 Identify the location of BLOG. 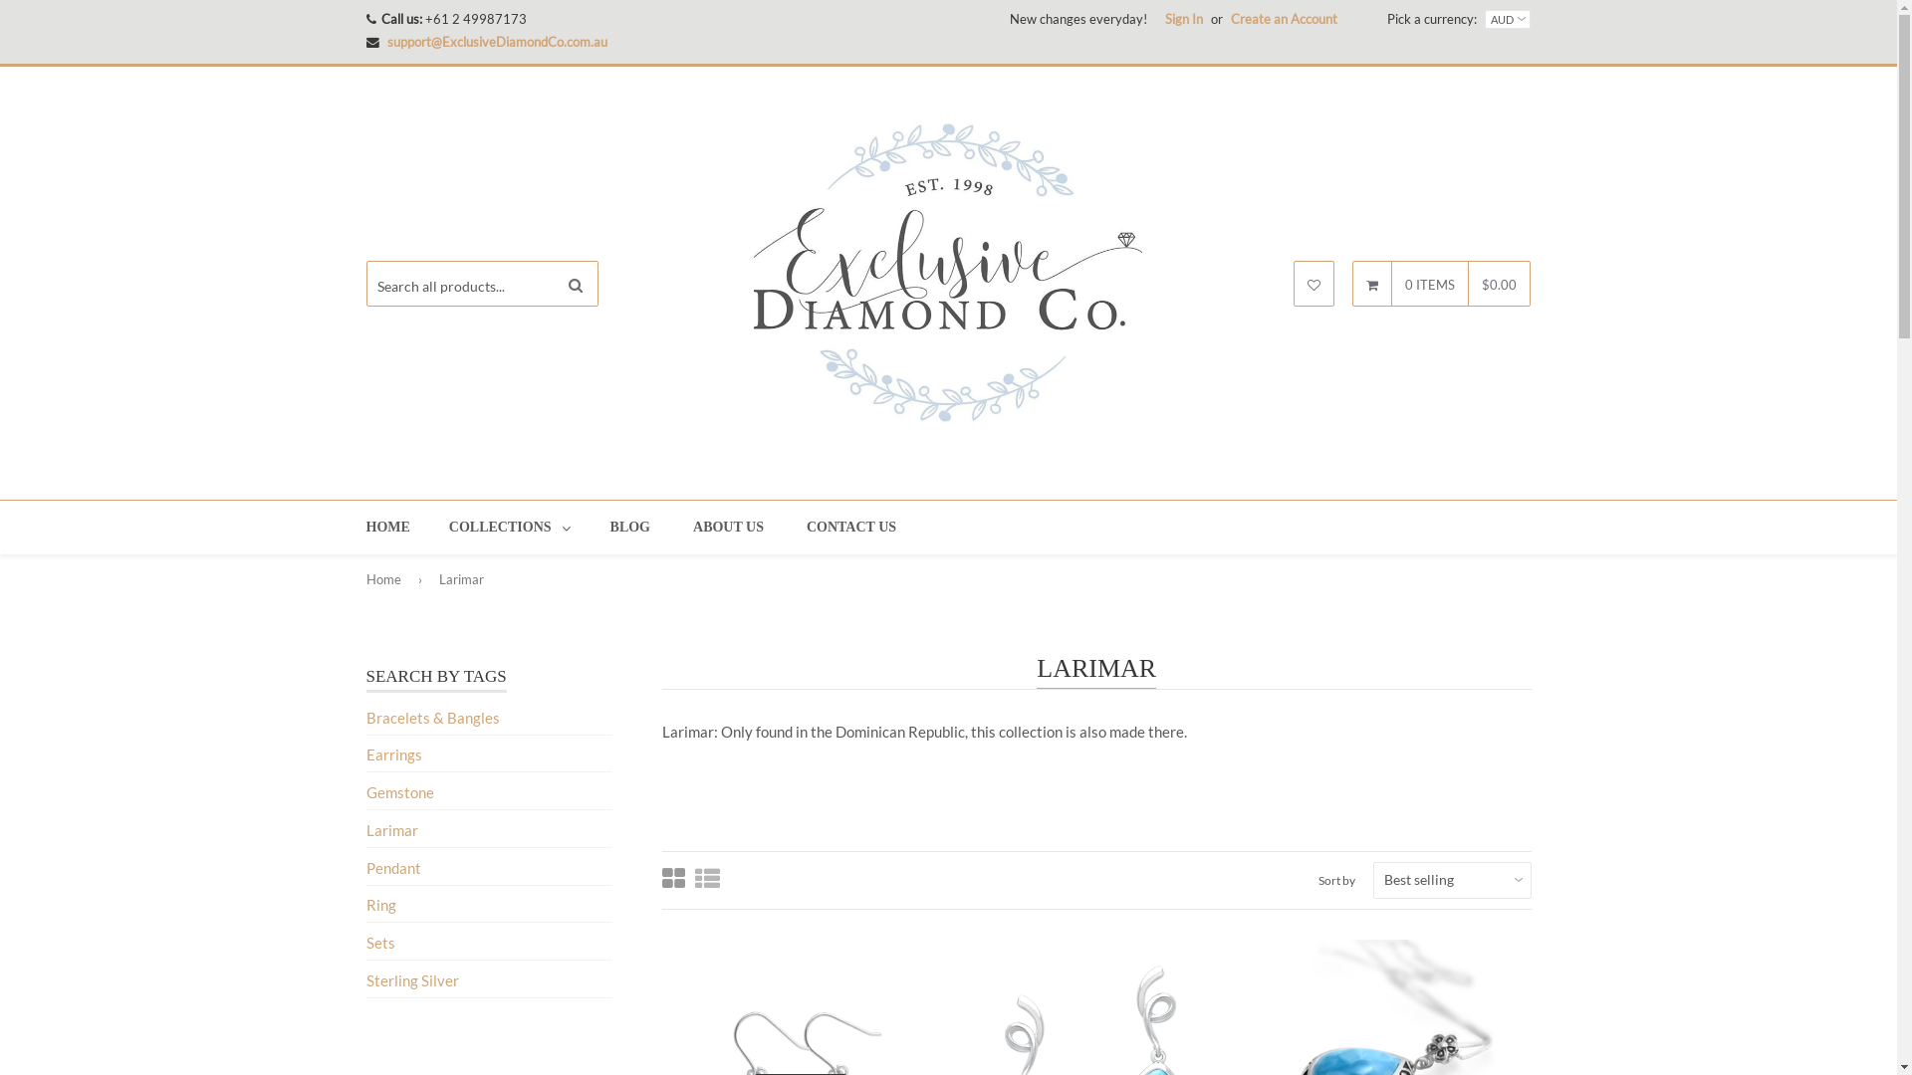
(630, 528).